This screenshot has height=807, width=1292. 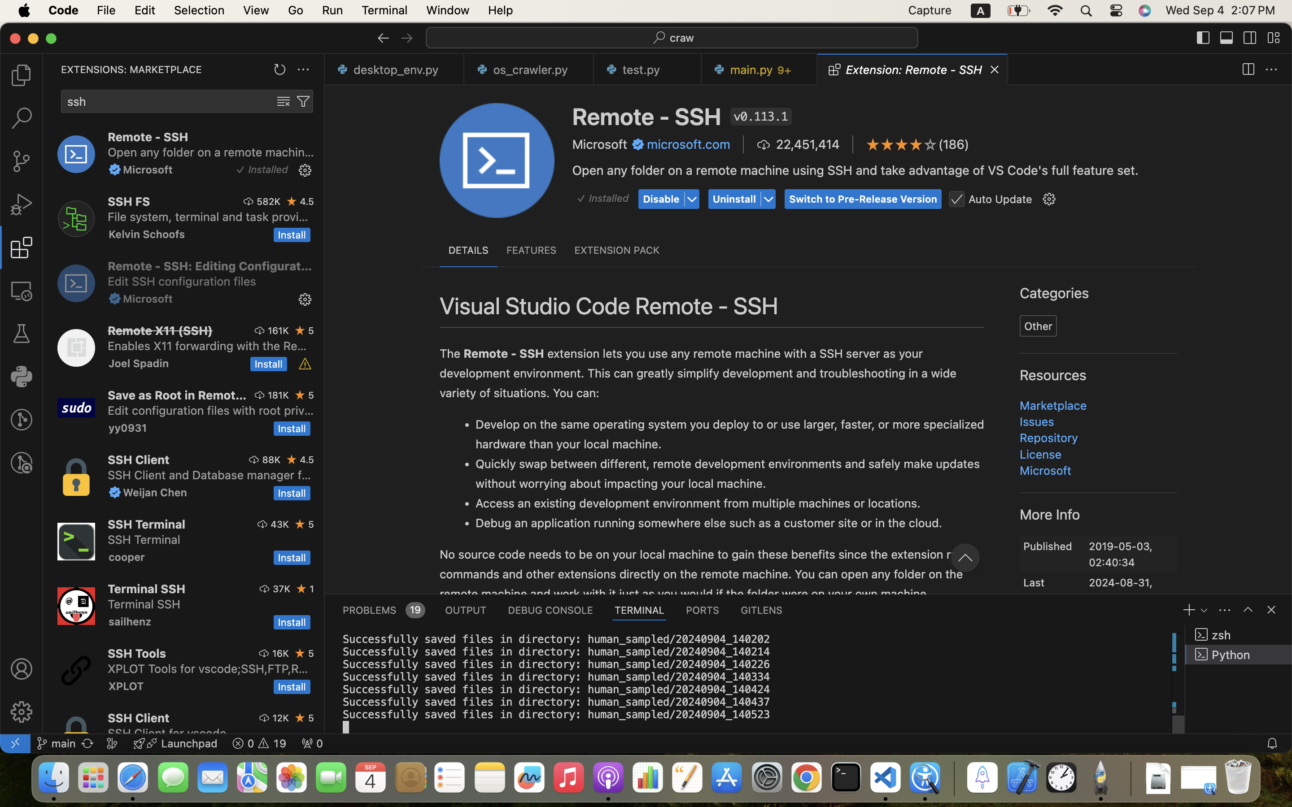 I want to click on main , so click(x=56, y=743).